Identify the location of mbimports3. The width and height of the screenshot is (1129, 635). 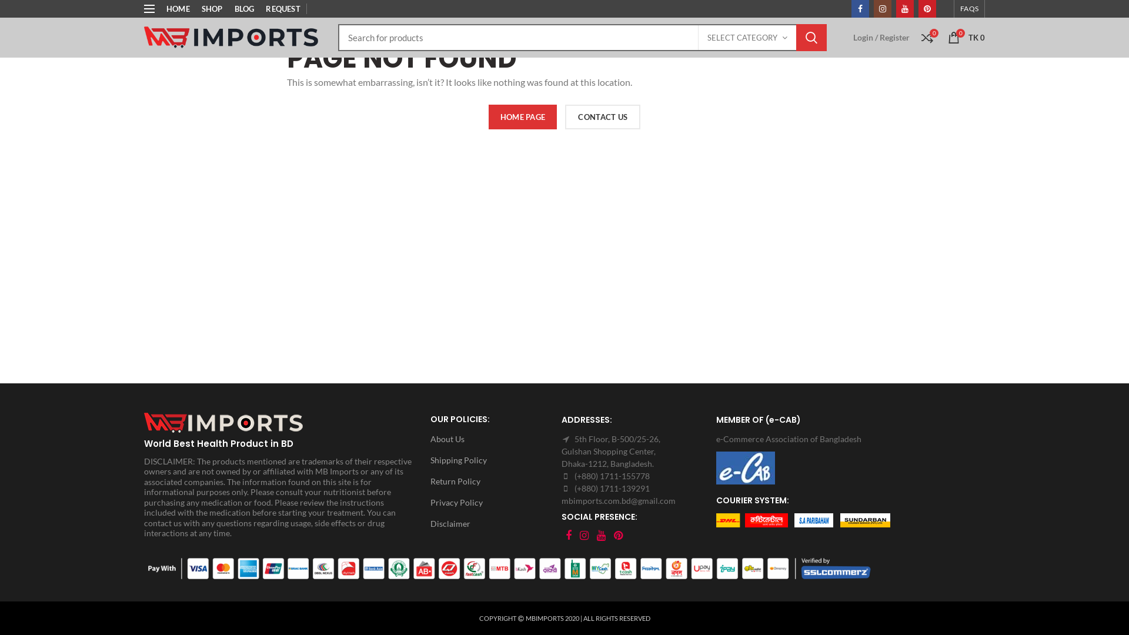
(226, 423).